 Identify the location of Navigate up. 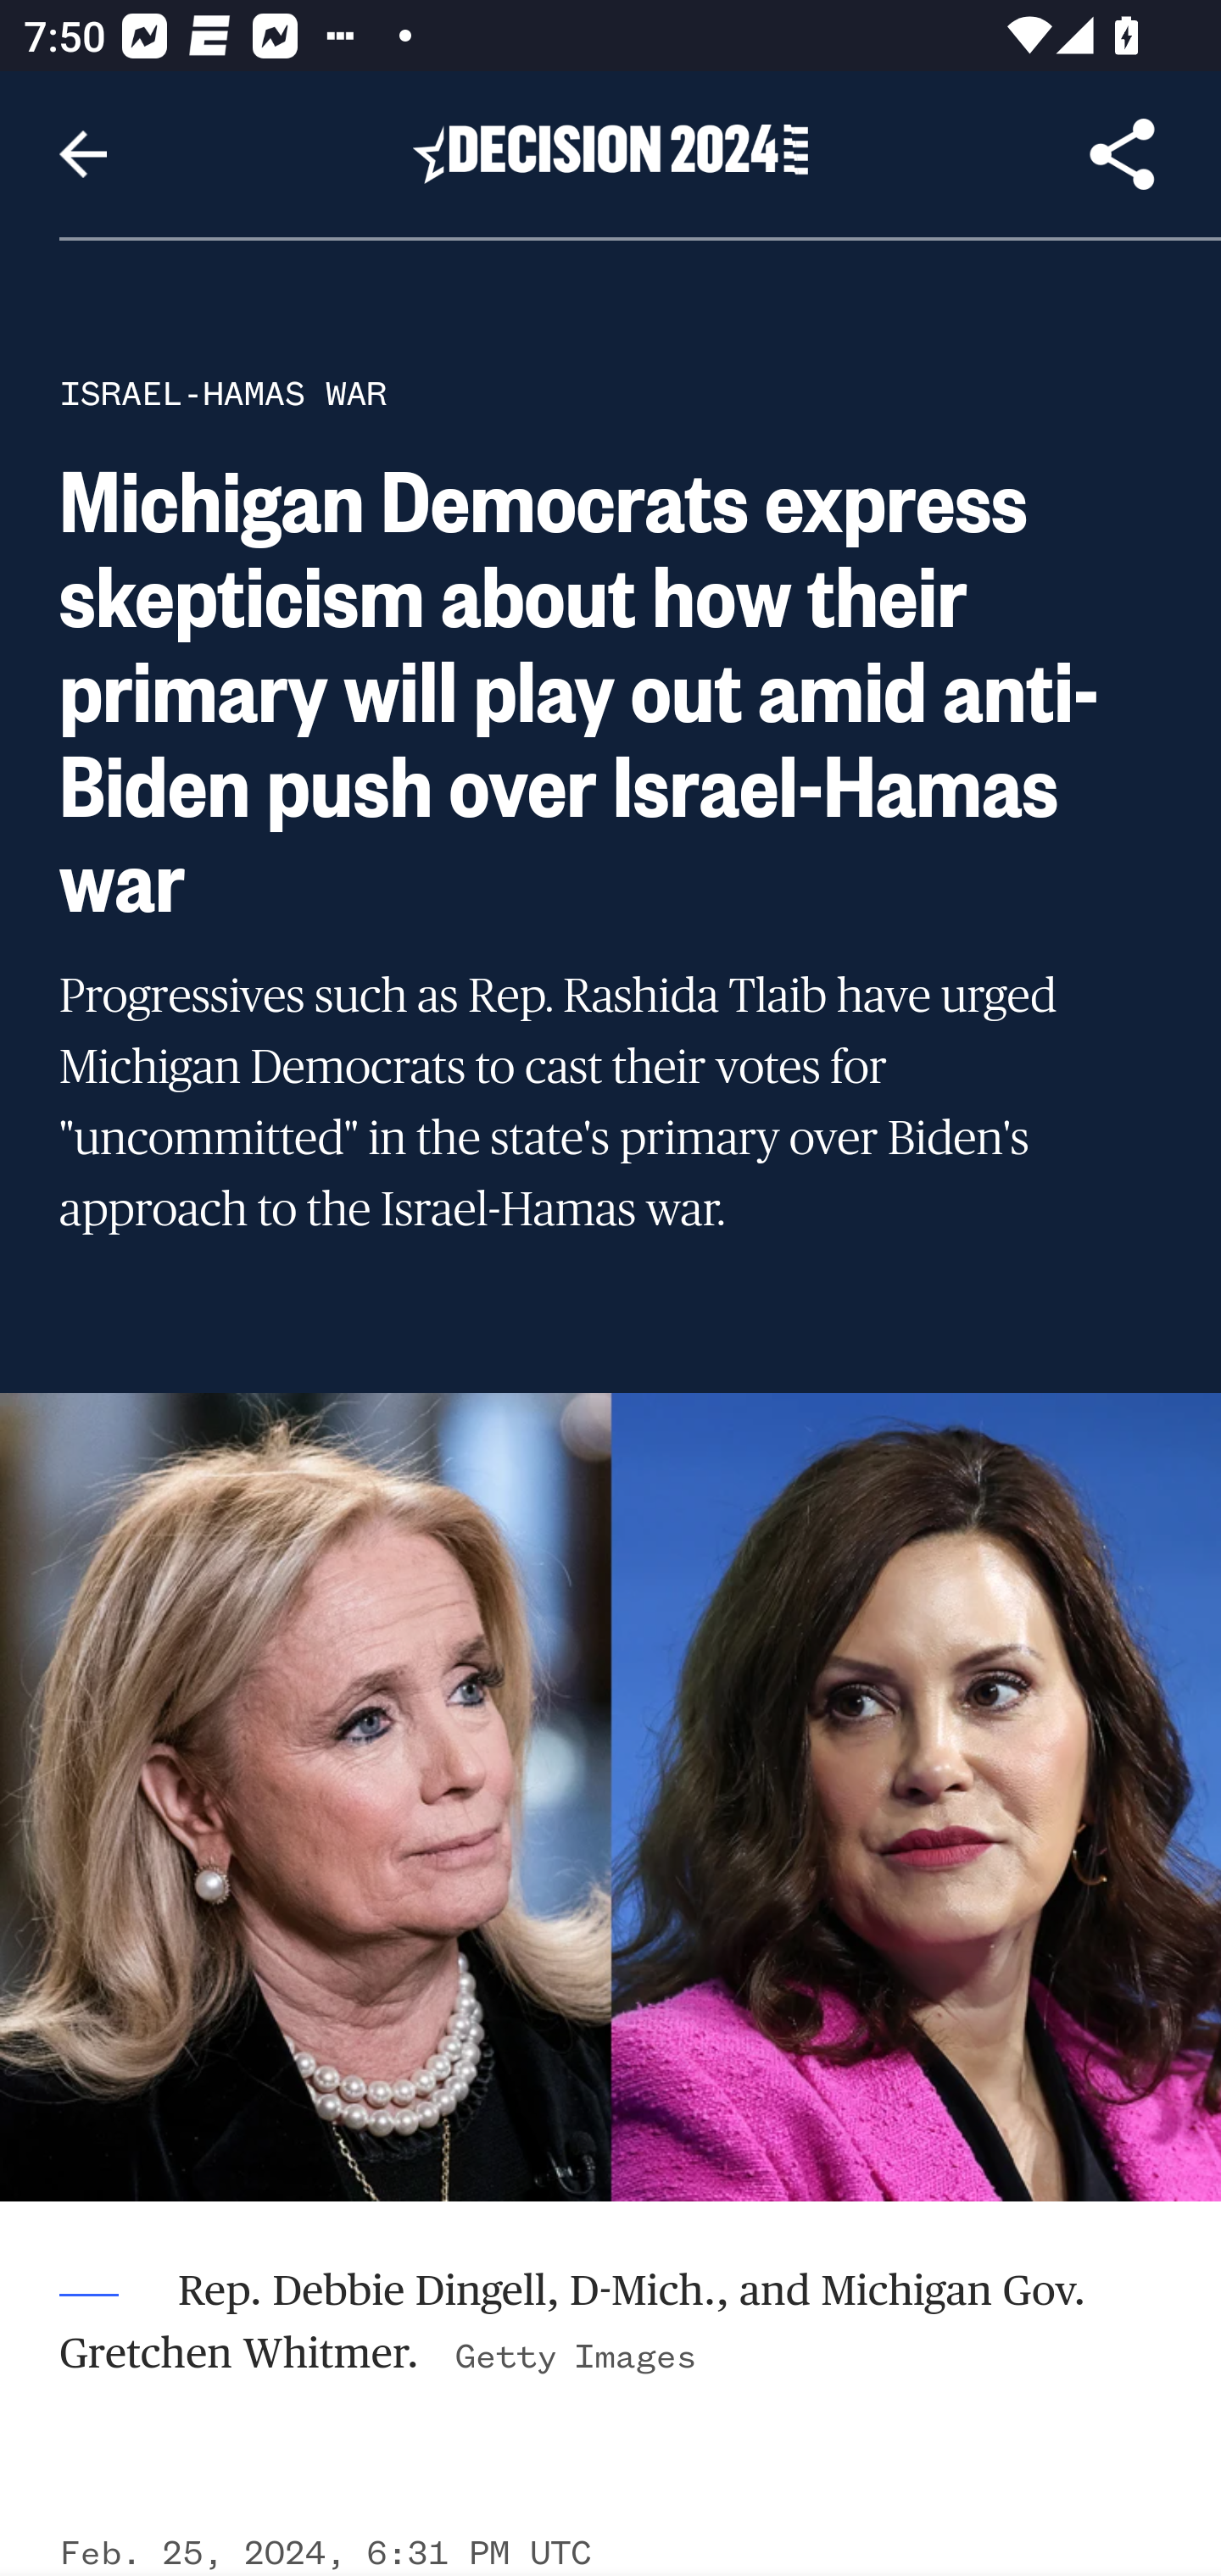
(83, 154).